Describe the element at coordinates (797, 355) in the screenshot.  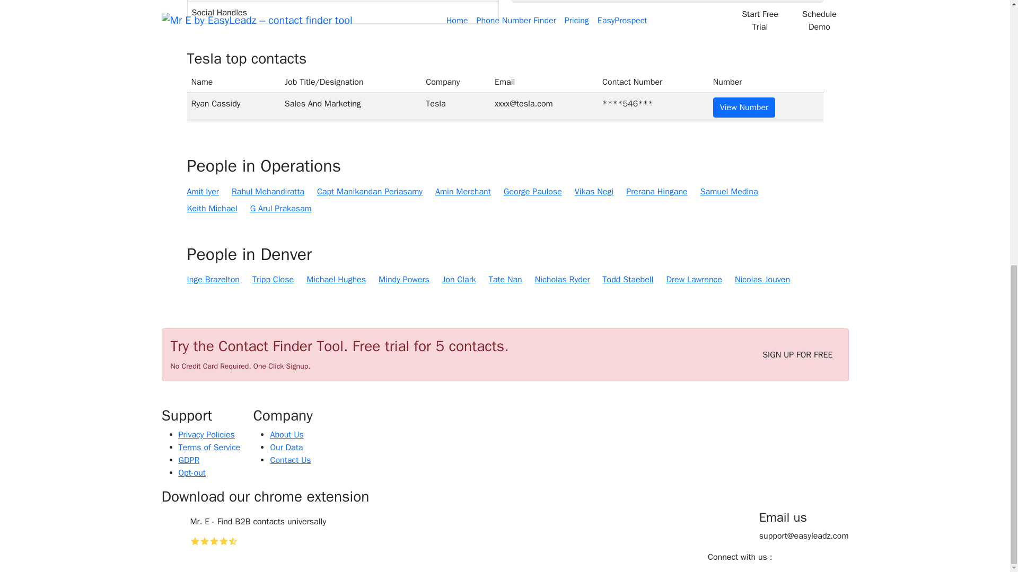
I see `SIGN UP FOR FREE` at that location.